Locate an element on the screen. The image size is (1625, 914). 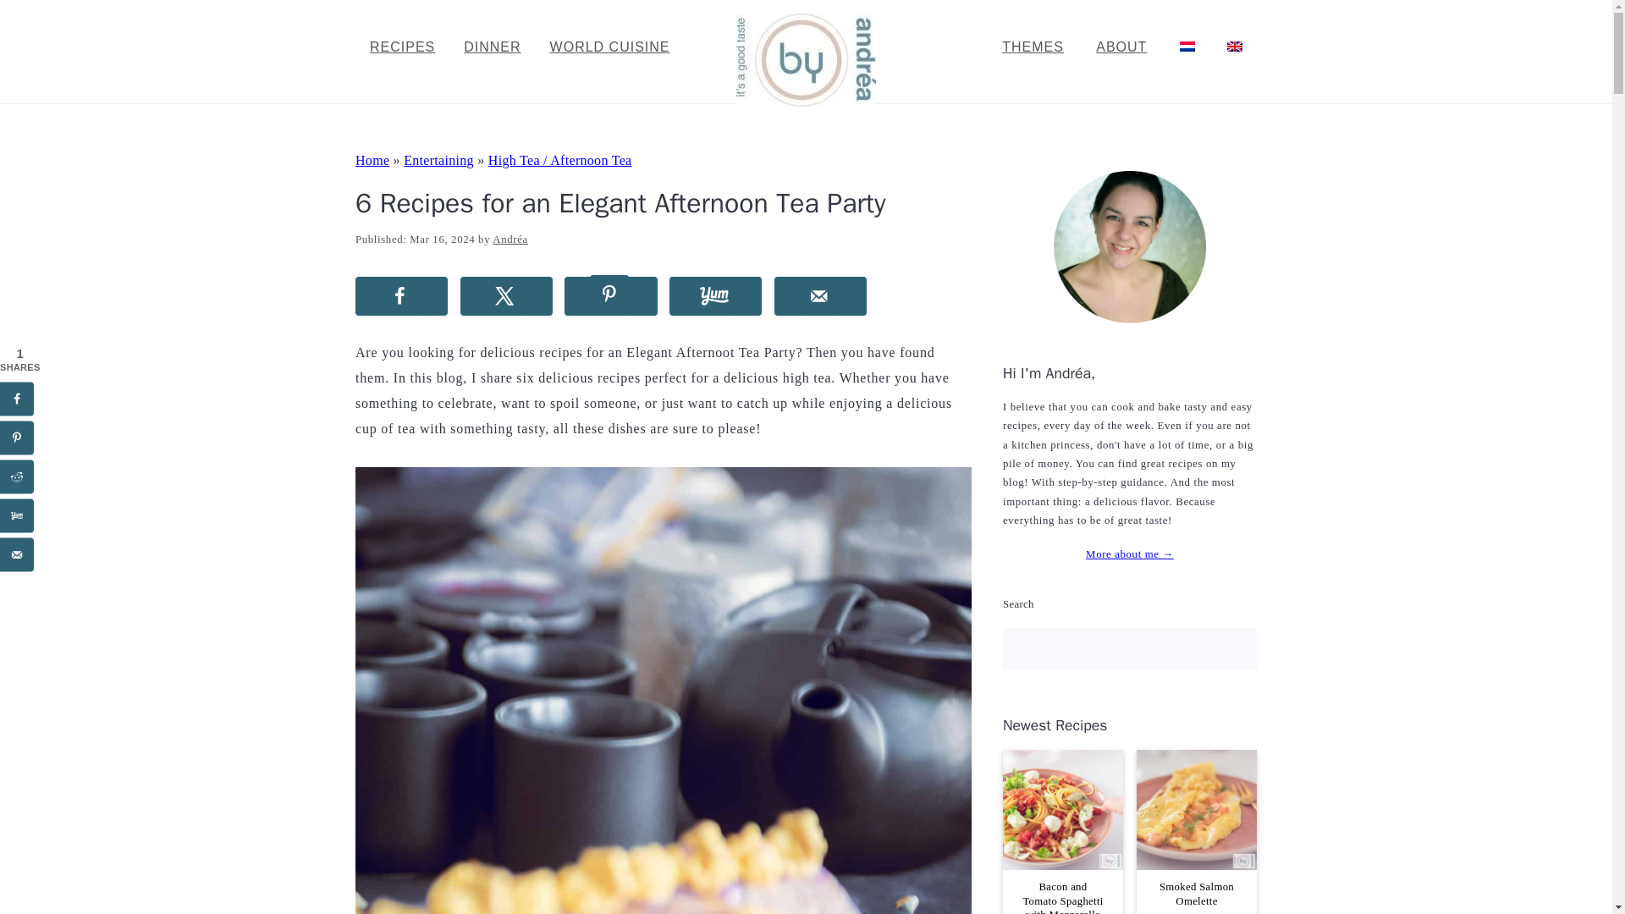
RECIPES is located at coordinates (403, 47).